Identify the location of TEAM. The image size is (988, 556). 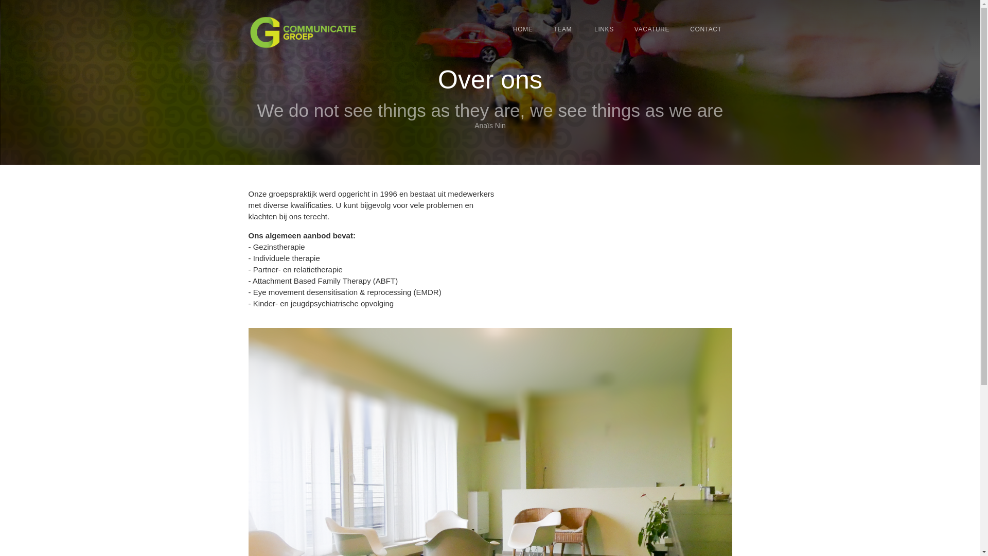
(562, 29).